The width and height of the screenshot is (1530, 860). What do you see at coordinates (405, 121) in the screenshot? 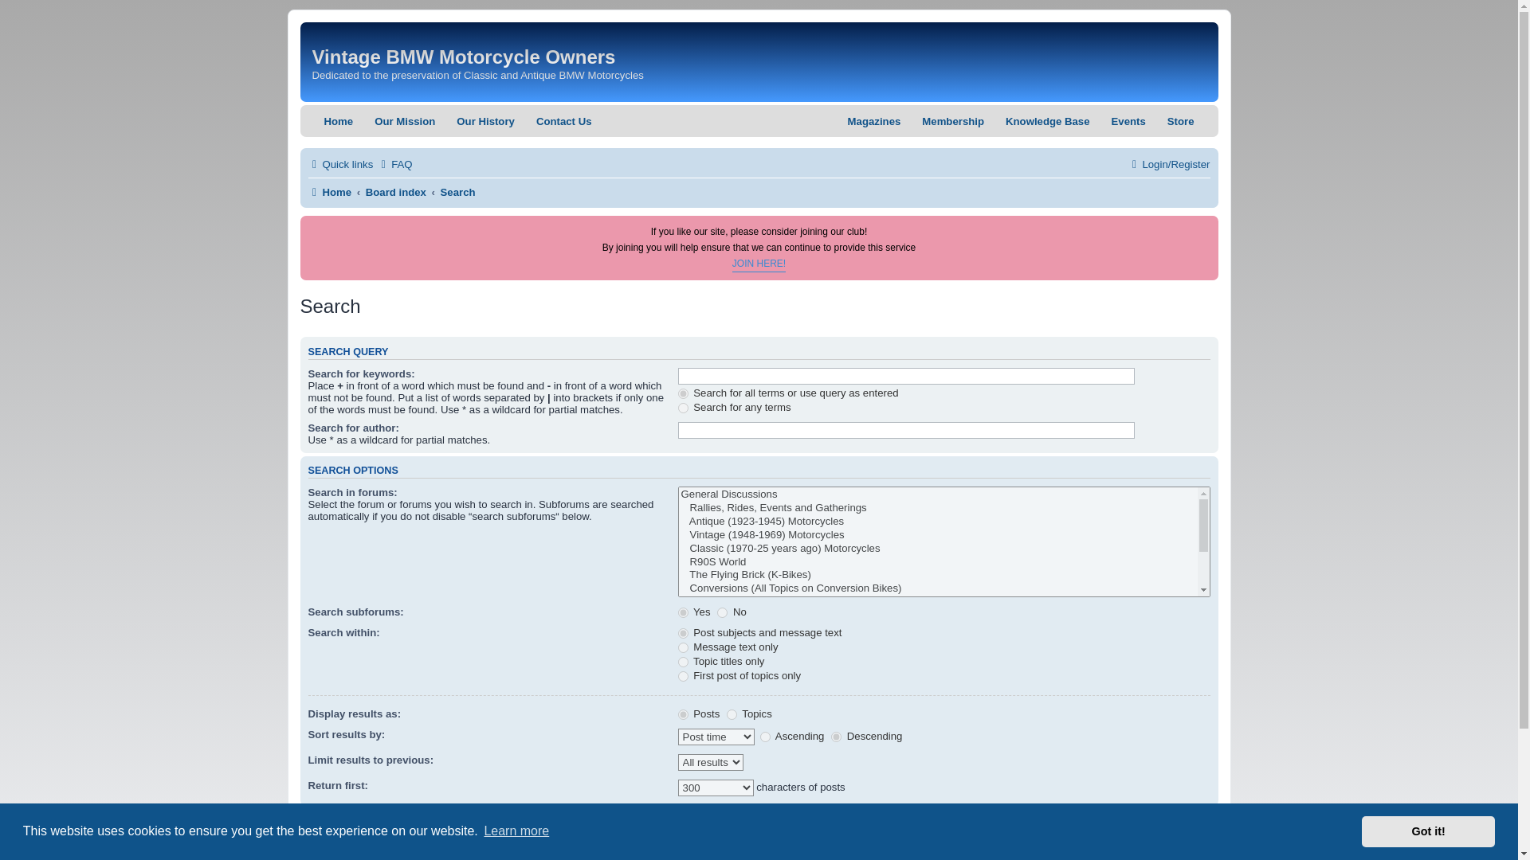
I see `Our Mission` at bounding box center [405, 121].